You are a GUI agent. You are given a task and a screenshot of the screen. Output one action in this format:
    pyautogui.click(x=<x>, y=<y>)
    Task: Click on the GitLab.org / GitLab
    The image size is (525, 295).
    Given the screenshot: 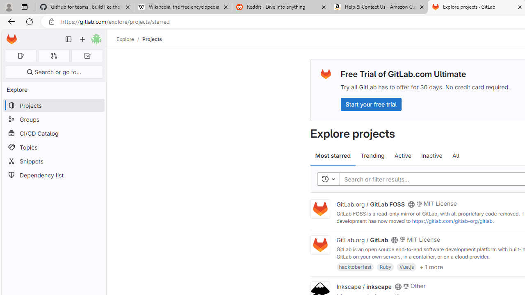 What is the action you would take?
    pyautogui.click(x=363, y=240)
    